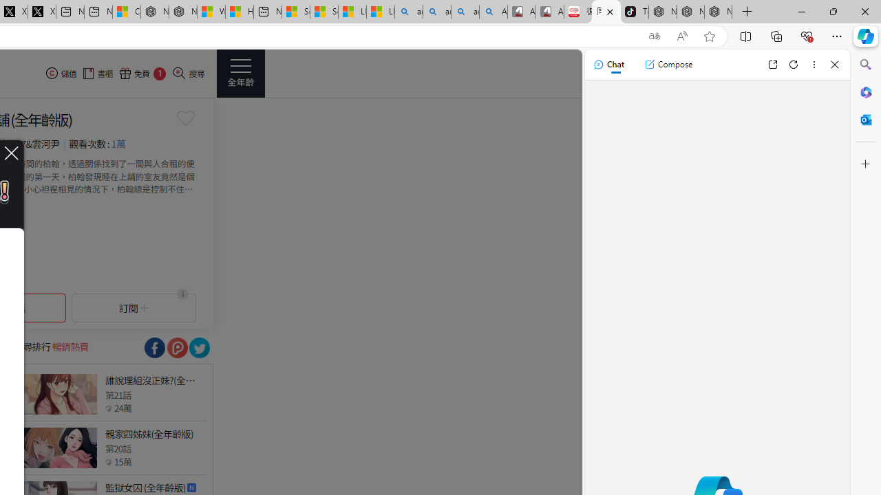  What do you see at coordinates (550, 12) in the screenshot?
I see `All Cubot phones` at bounding box center [550, 12].